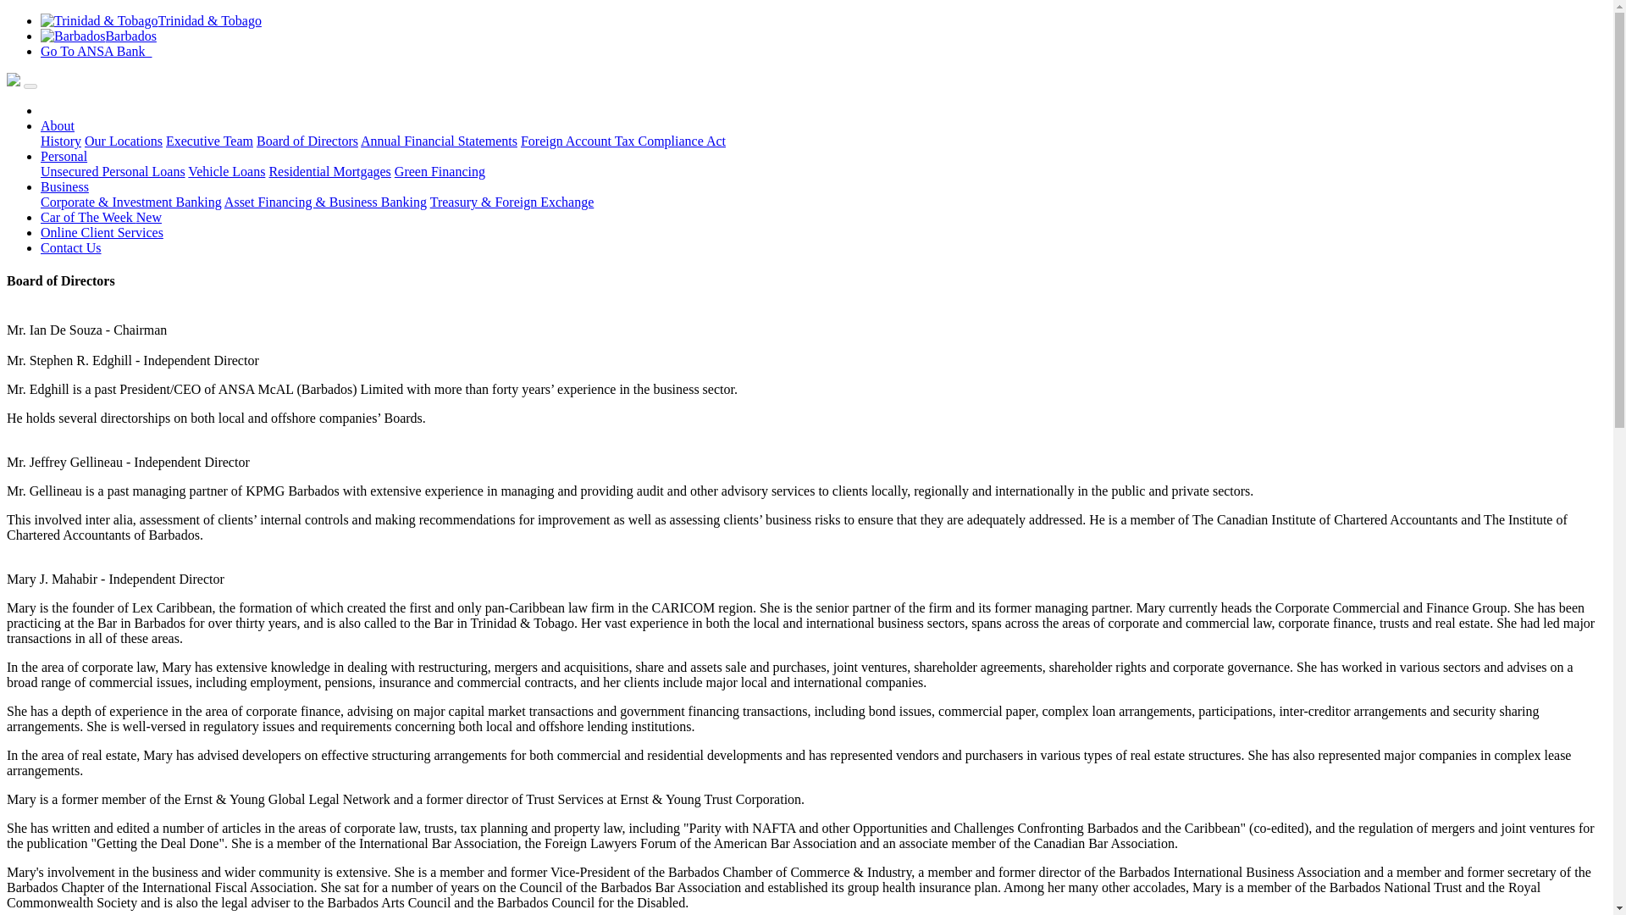  What do you see at coordinates (64, 156) in the screenshot?
I see `Personal` at bounding box center [64, 156].